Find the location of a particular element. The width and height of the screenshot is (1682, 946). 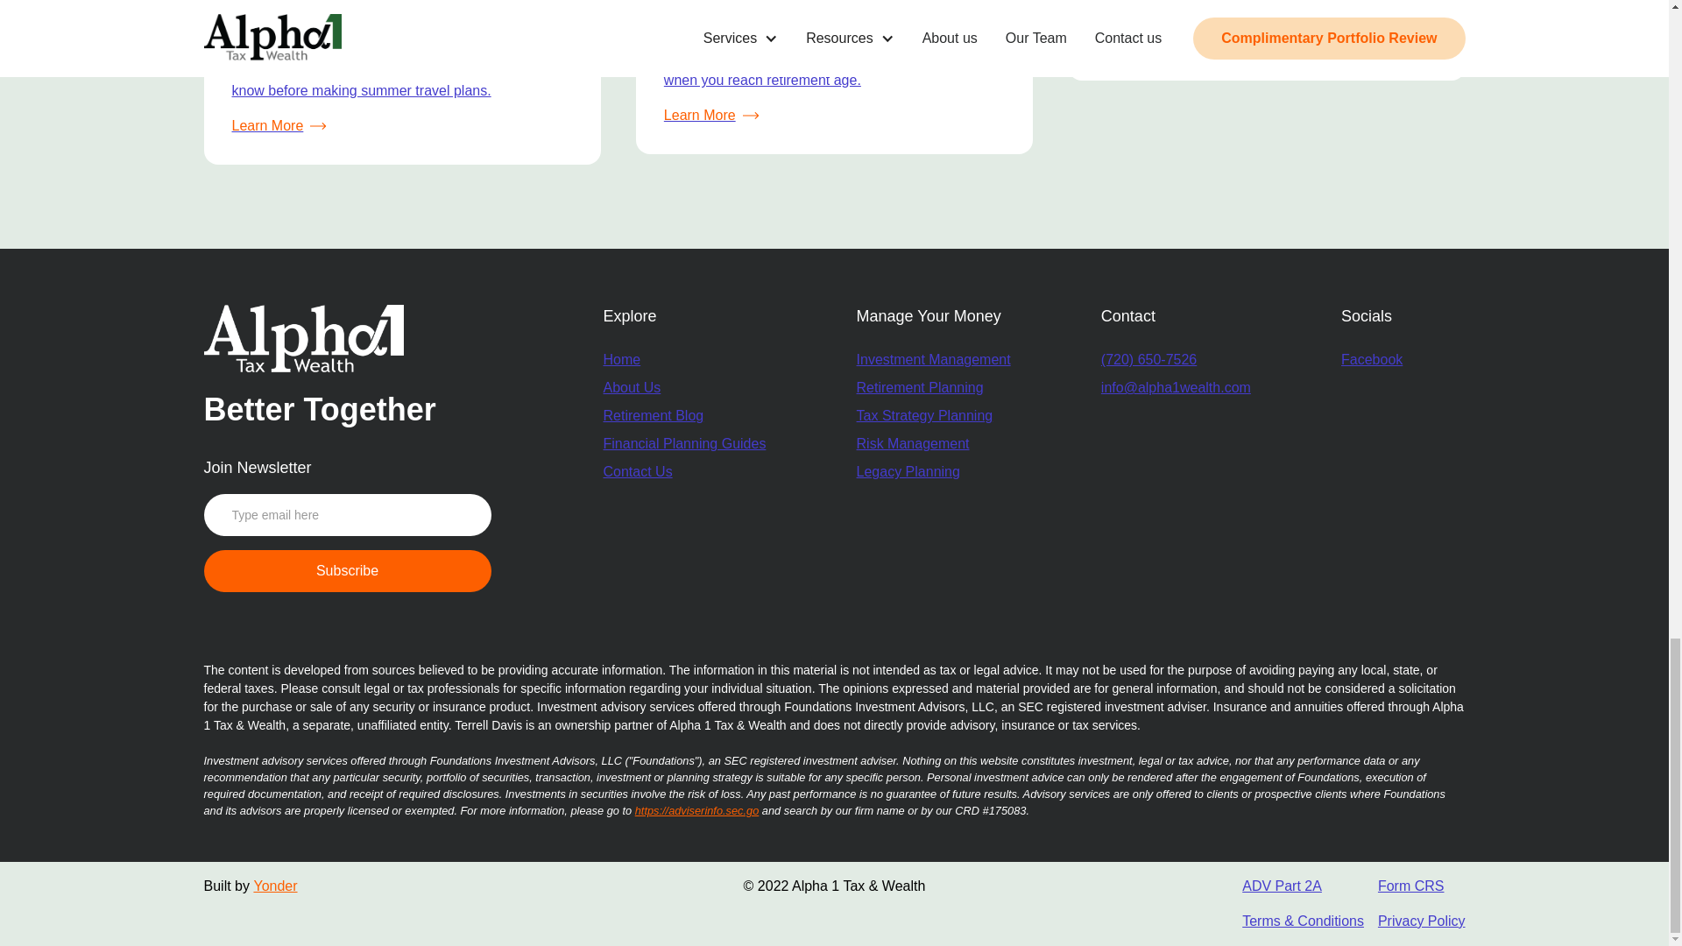

Facebook is located at coordinates (1372, 359).